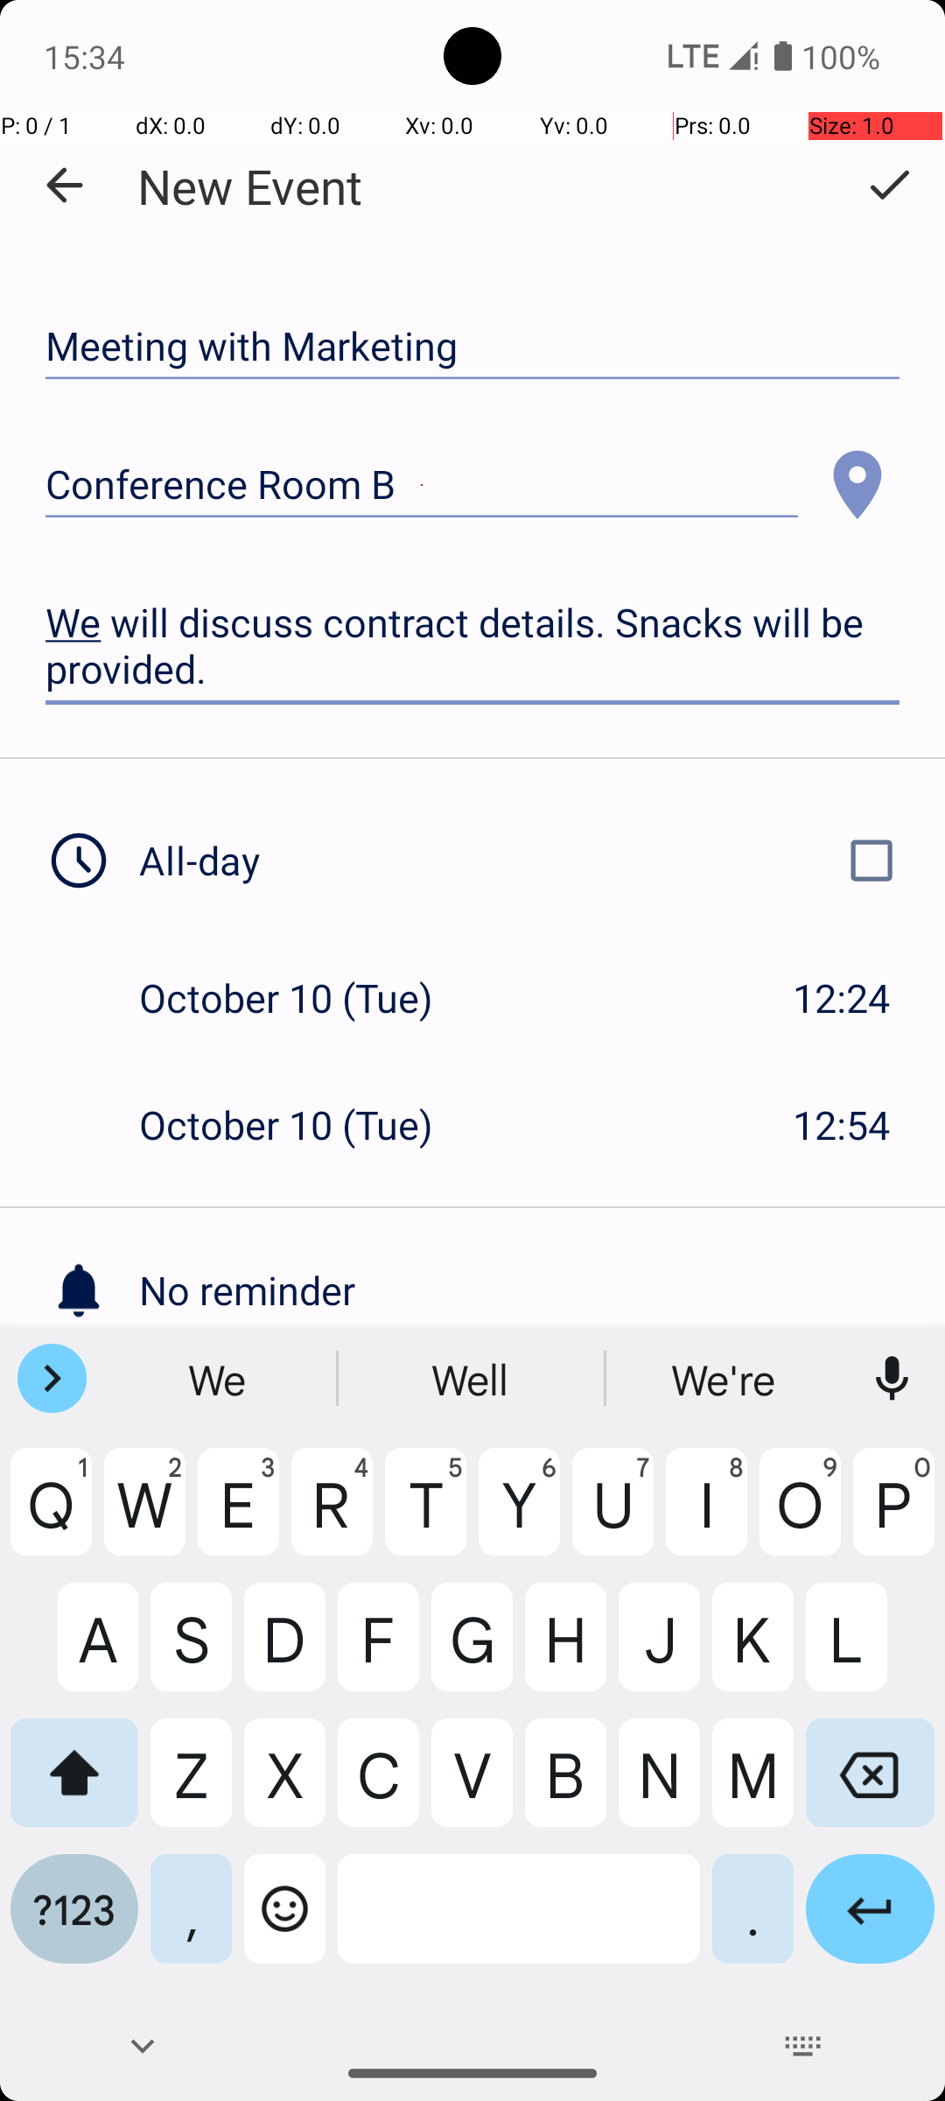  I want to click on 12:54, so click(842, 1124).